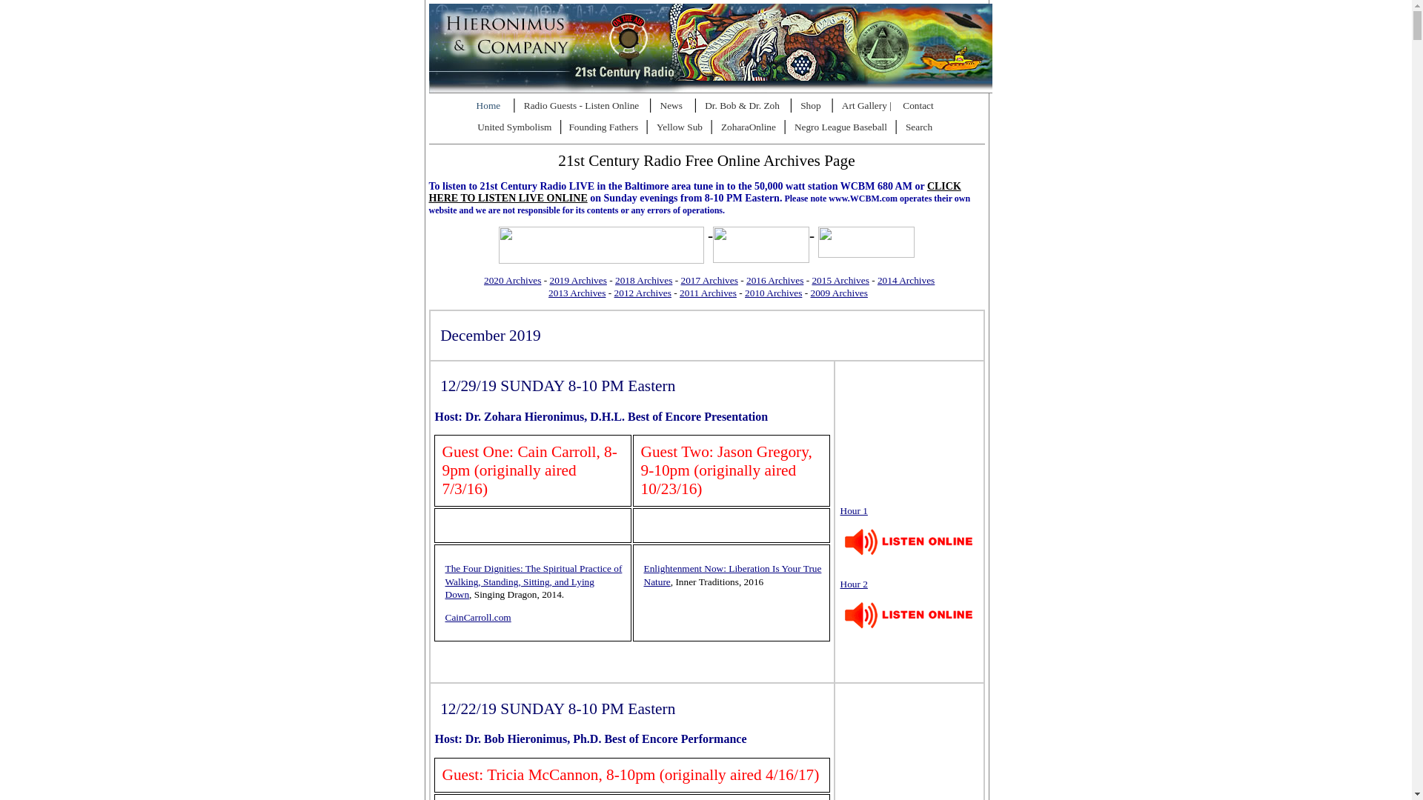 Image resolution: width=1423 pixels, height=800 pixels. Describe the element at coordinates (839, 293) in the screenshot. I see `2009 Archives` at that location.